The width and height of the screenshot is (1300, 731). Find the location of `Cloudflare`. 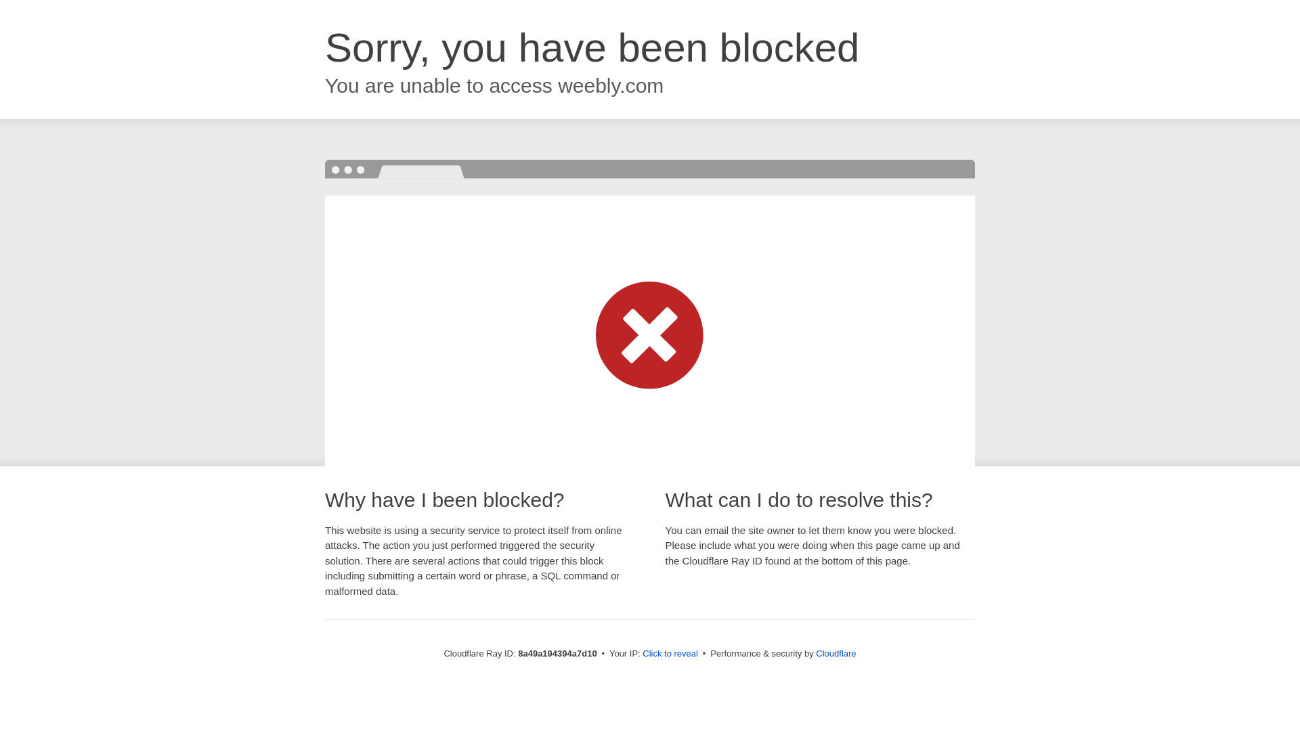

Cloudflare is located at coordinates (836, 653).